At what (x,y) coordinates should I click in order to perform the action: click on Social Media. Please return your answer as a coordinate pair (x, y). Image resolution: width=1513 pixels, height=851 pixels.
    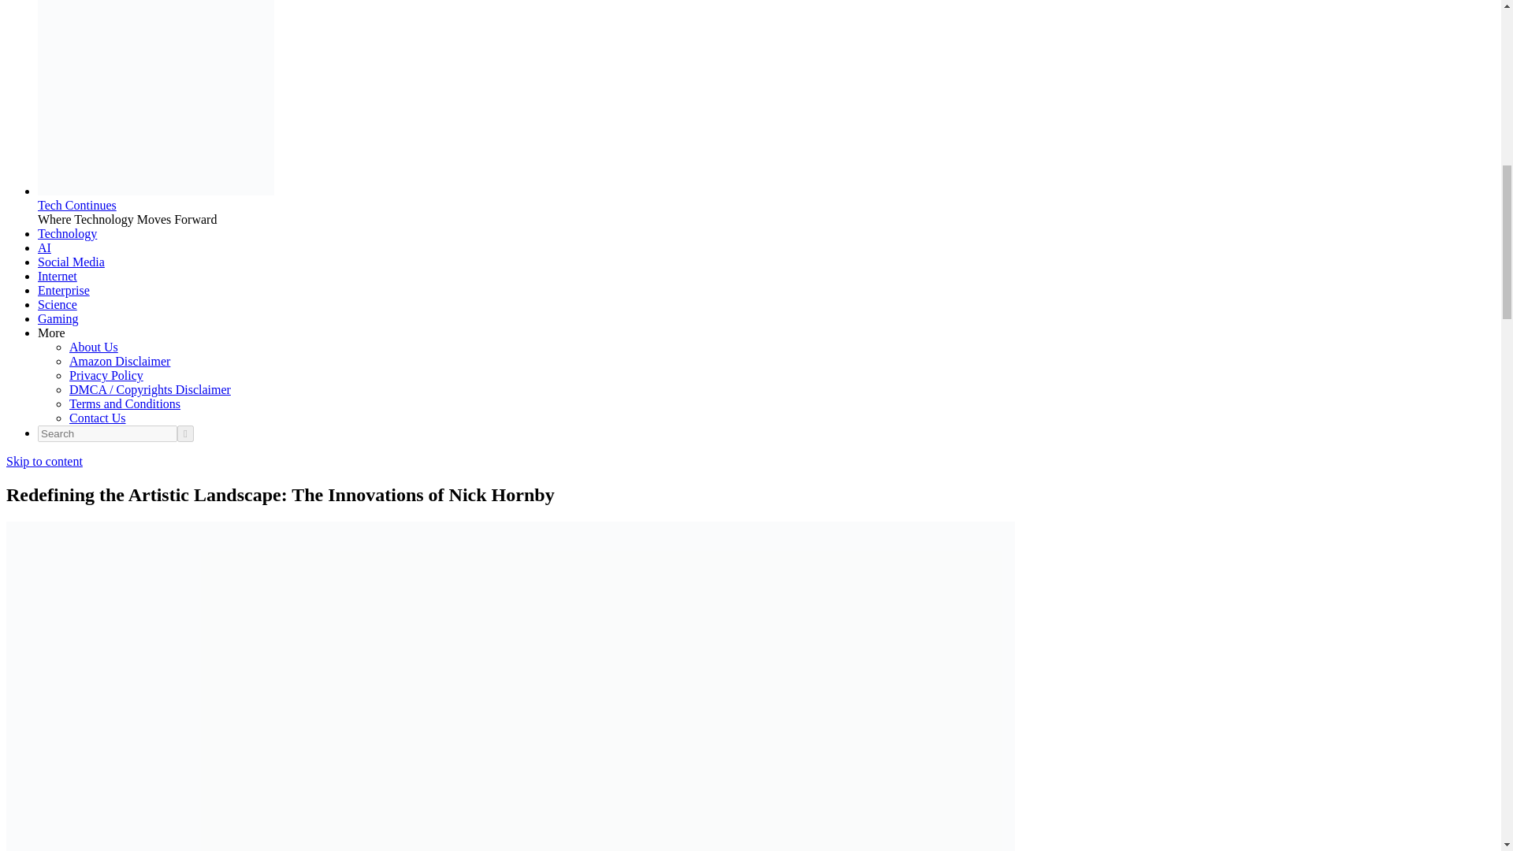
    Looking at the image, I should click on (71, 262).